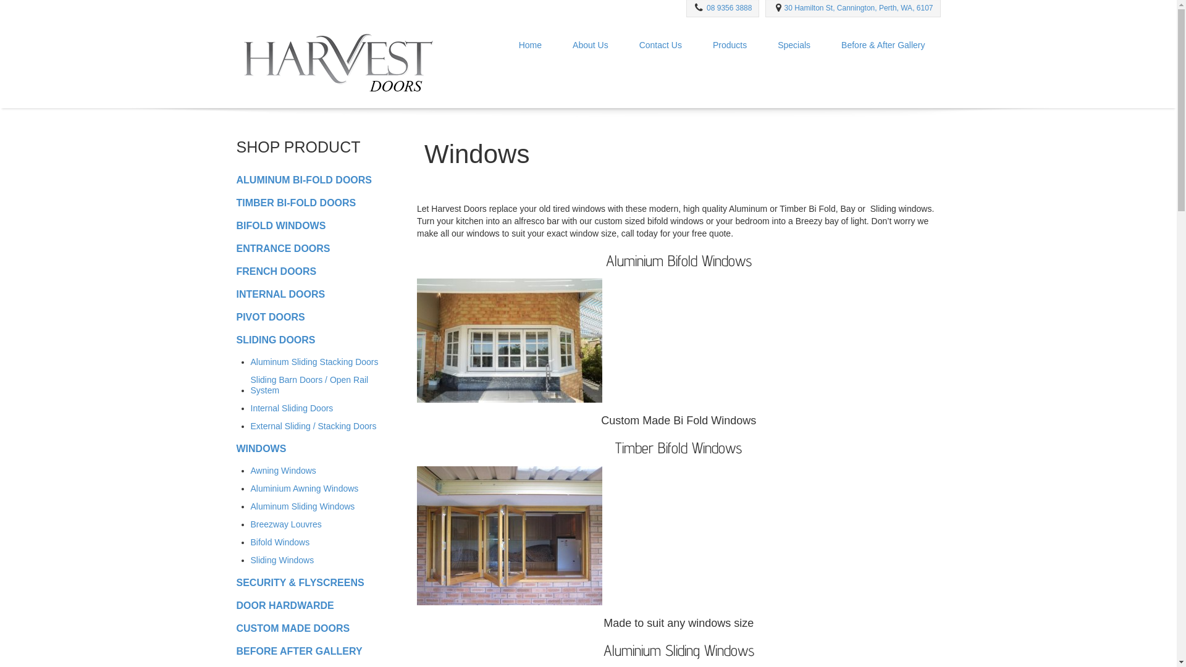 This screenshot has width=1186, height=667. What do you see at coordinates (275, 340) in the screenshot?
I see `SLIDING DOORS` at bounding box center [275, 340].